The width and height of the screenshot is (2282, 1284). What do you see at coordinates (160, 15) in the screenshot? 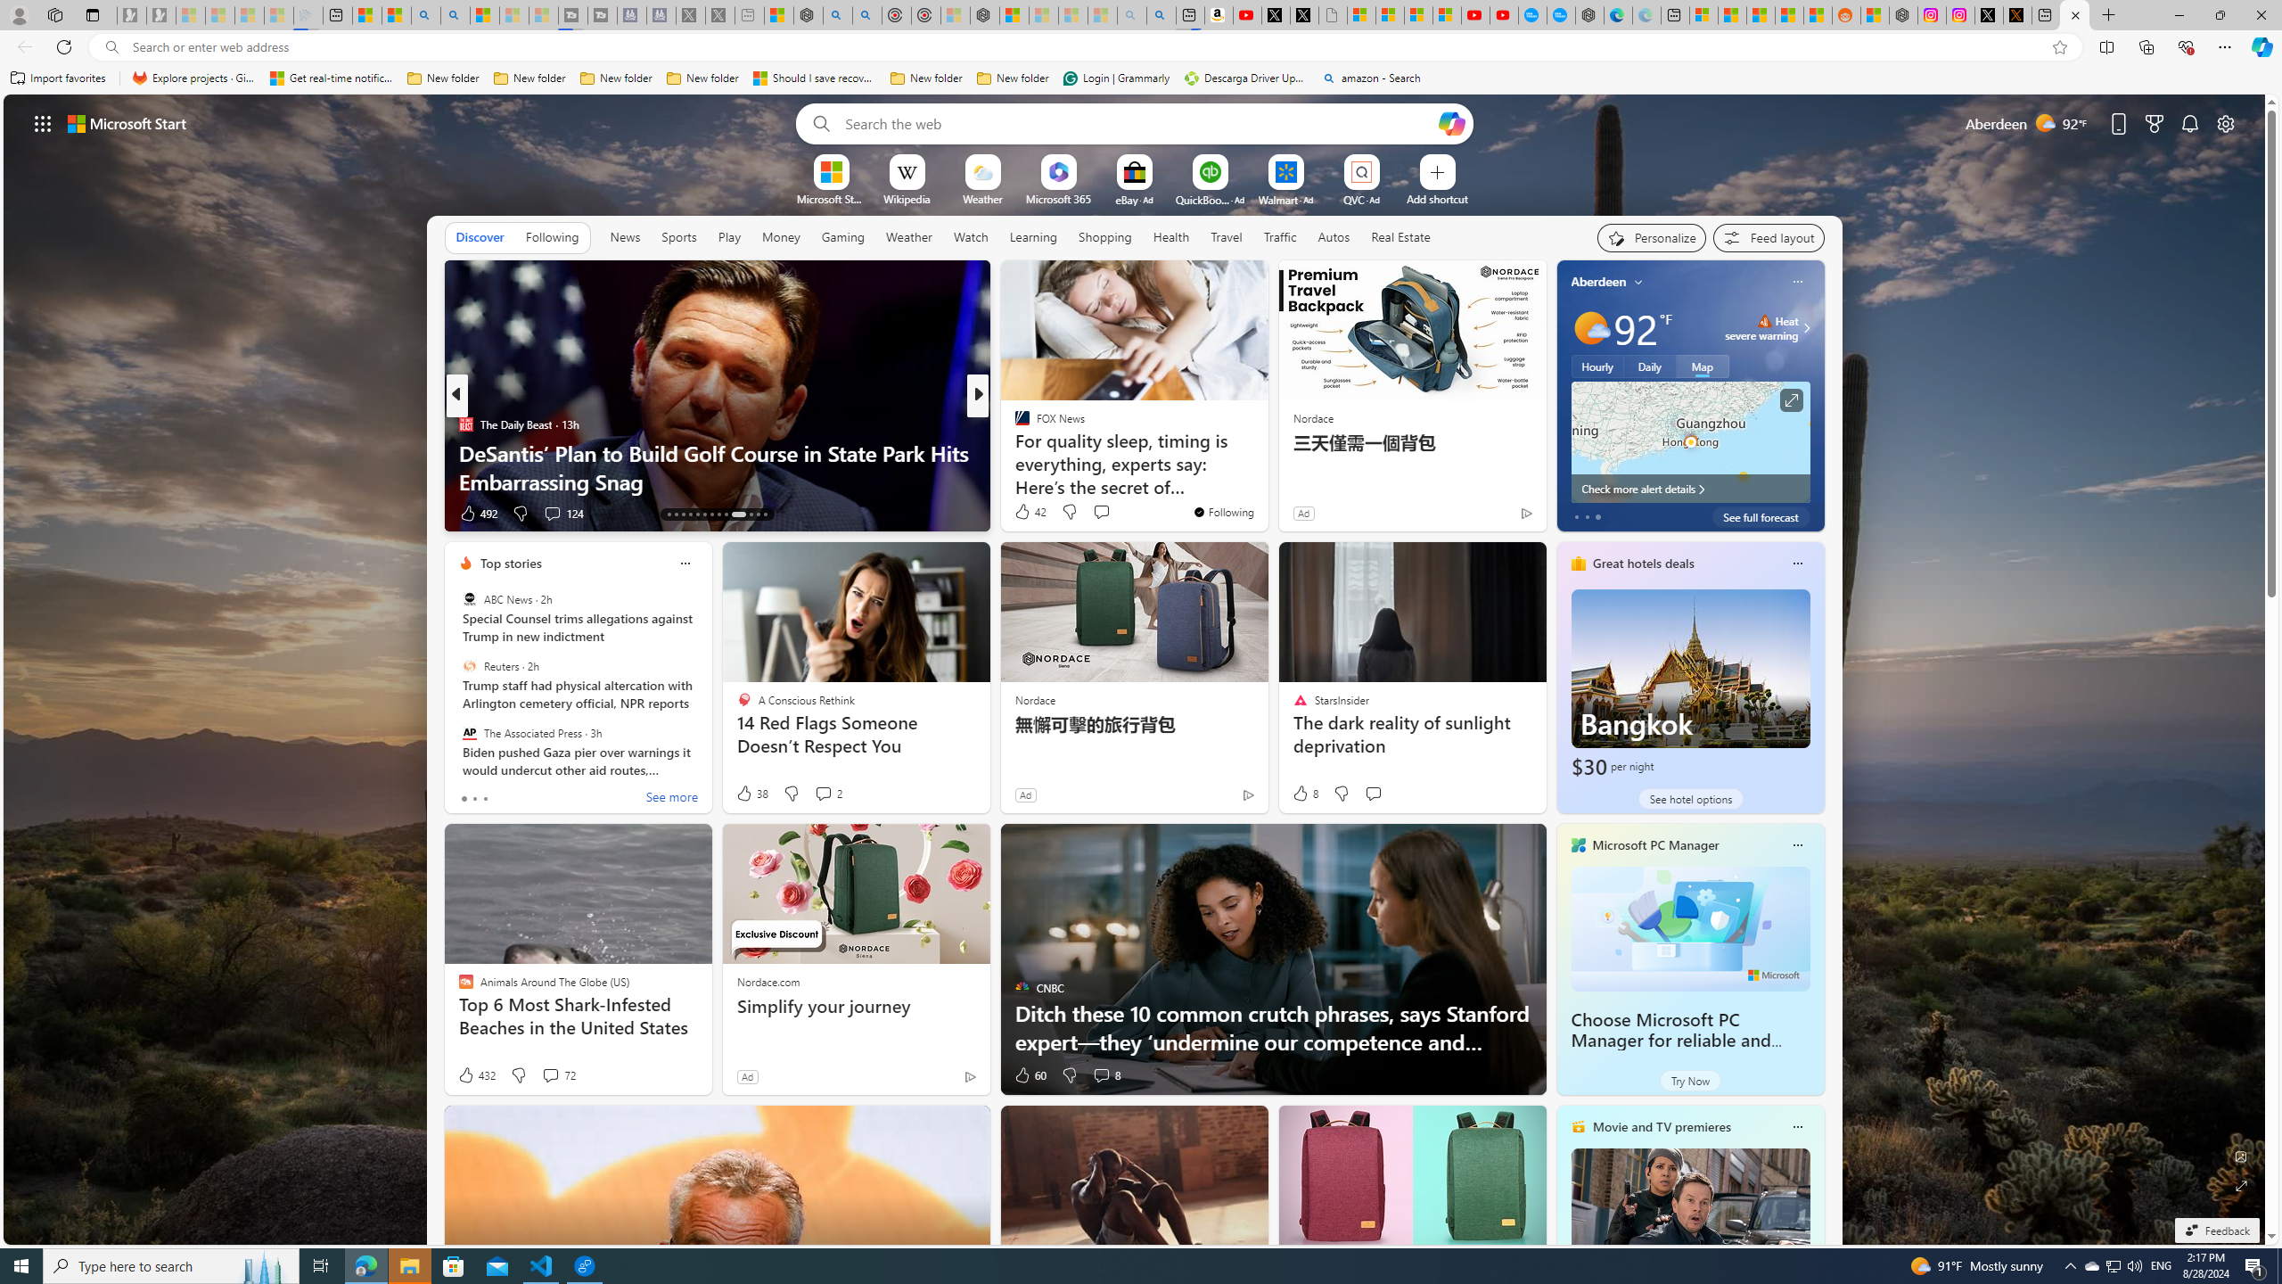
I see `Newsletter Sign Up - Sleeping` at bounding box center [160, 15].